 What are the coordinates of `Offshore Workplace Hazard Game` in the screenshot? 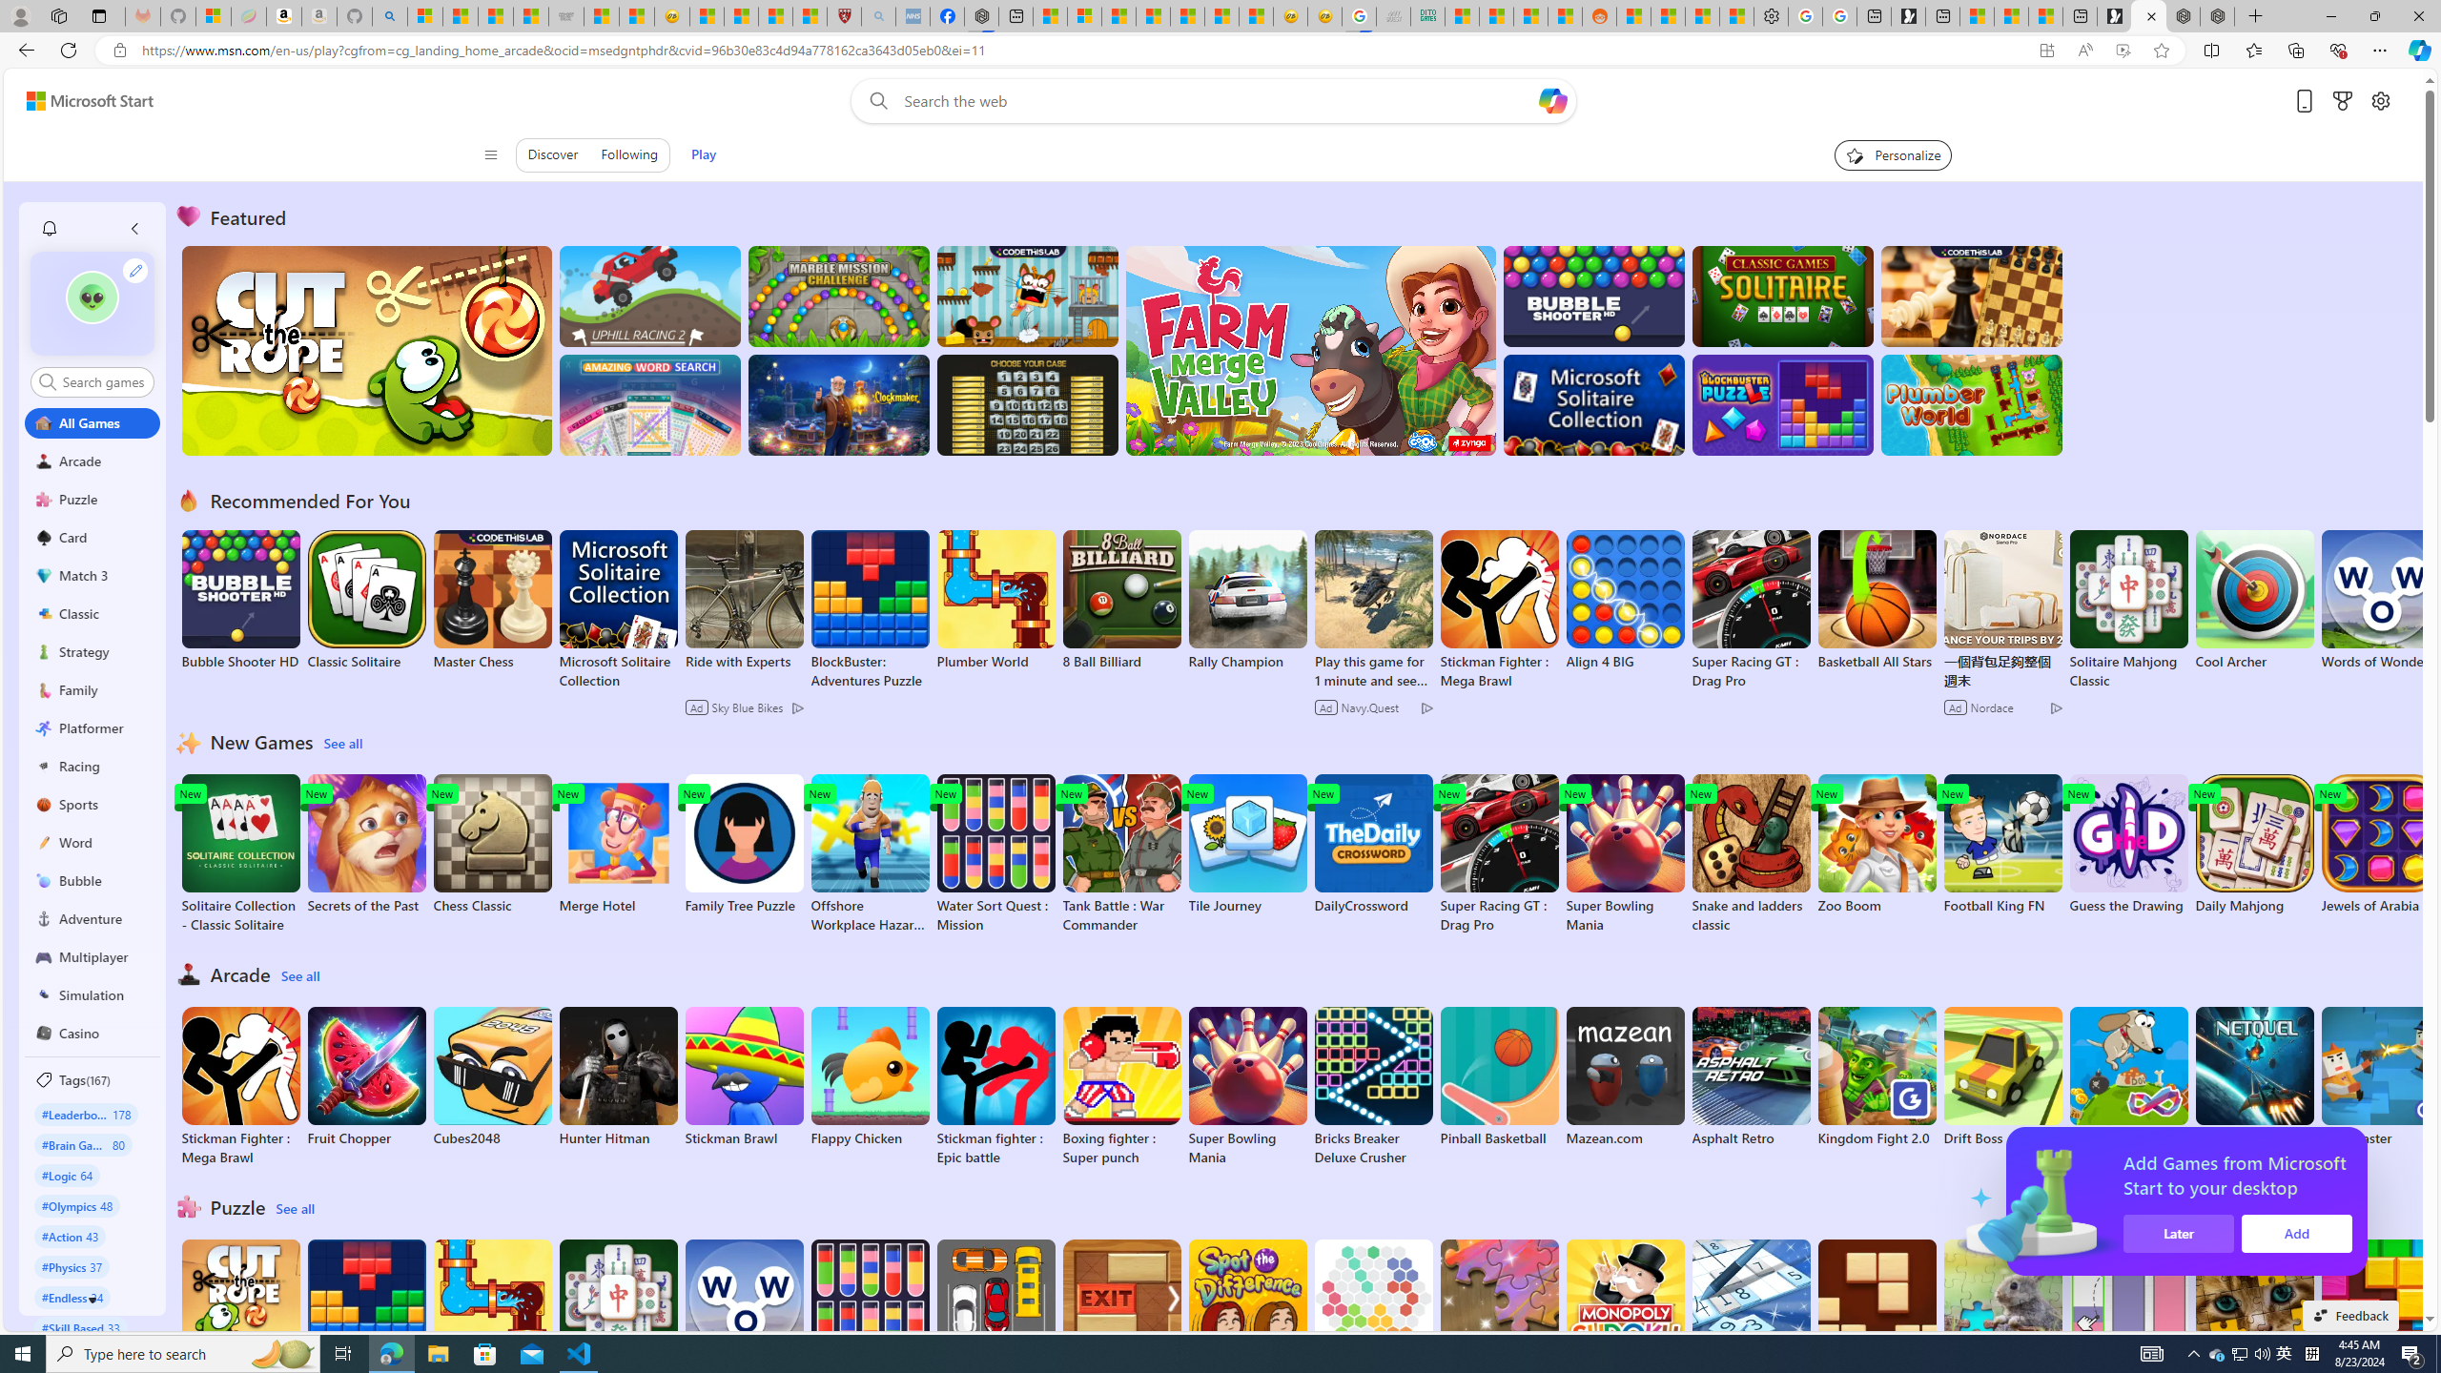 It's located at (870, 854).